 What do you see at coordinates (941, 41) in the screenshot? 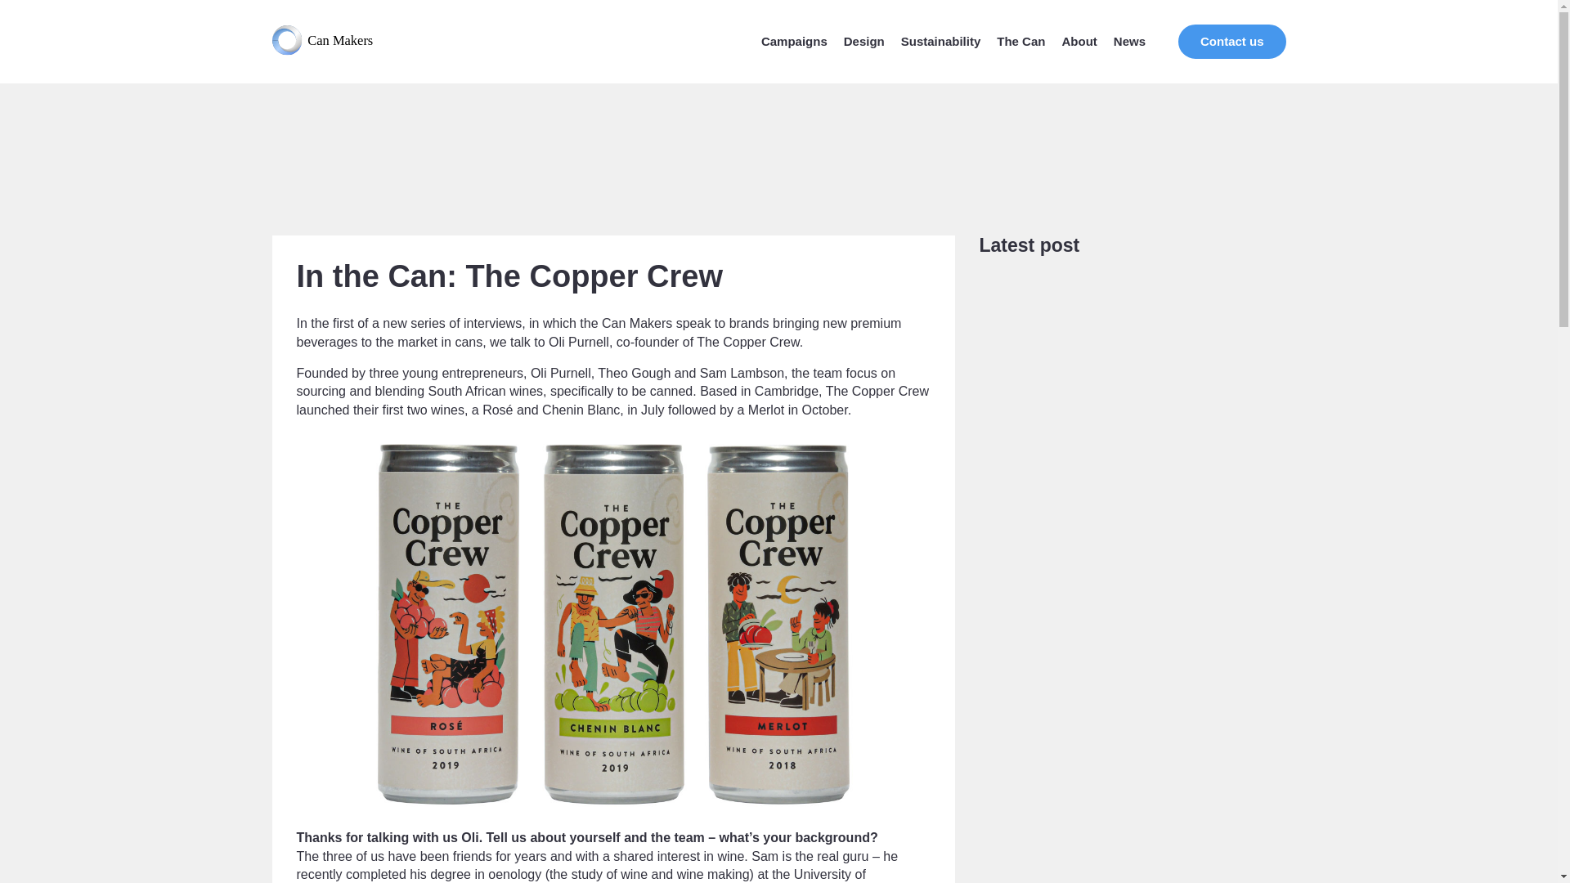
I see `Sustainability` at bounding box center [941, 41].